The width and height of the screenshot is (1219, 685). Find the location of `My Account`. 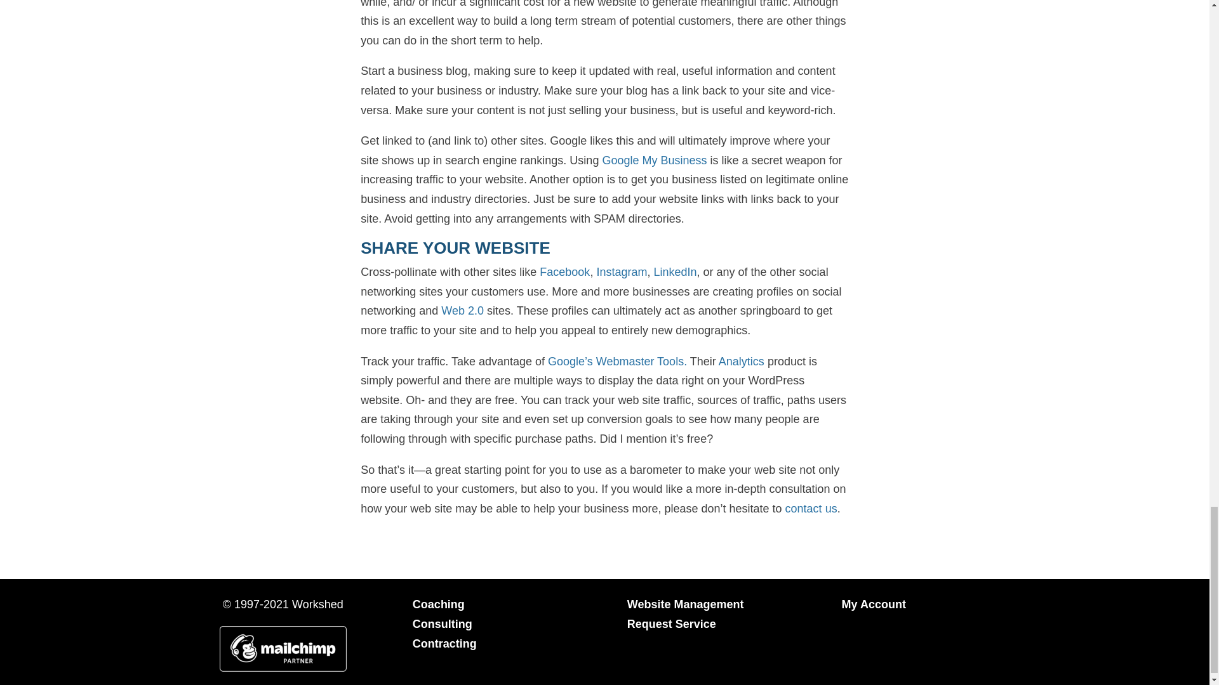

My Account is located at coordinates (874, 604).